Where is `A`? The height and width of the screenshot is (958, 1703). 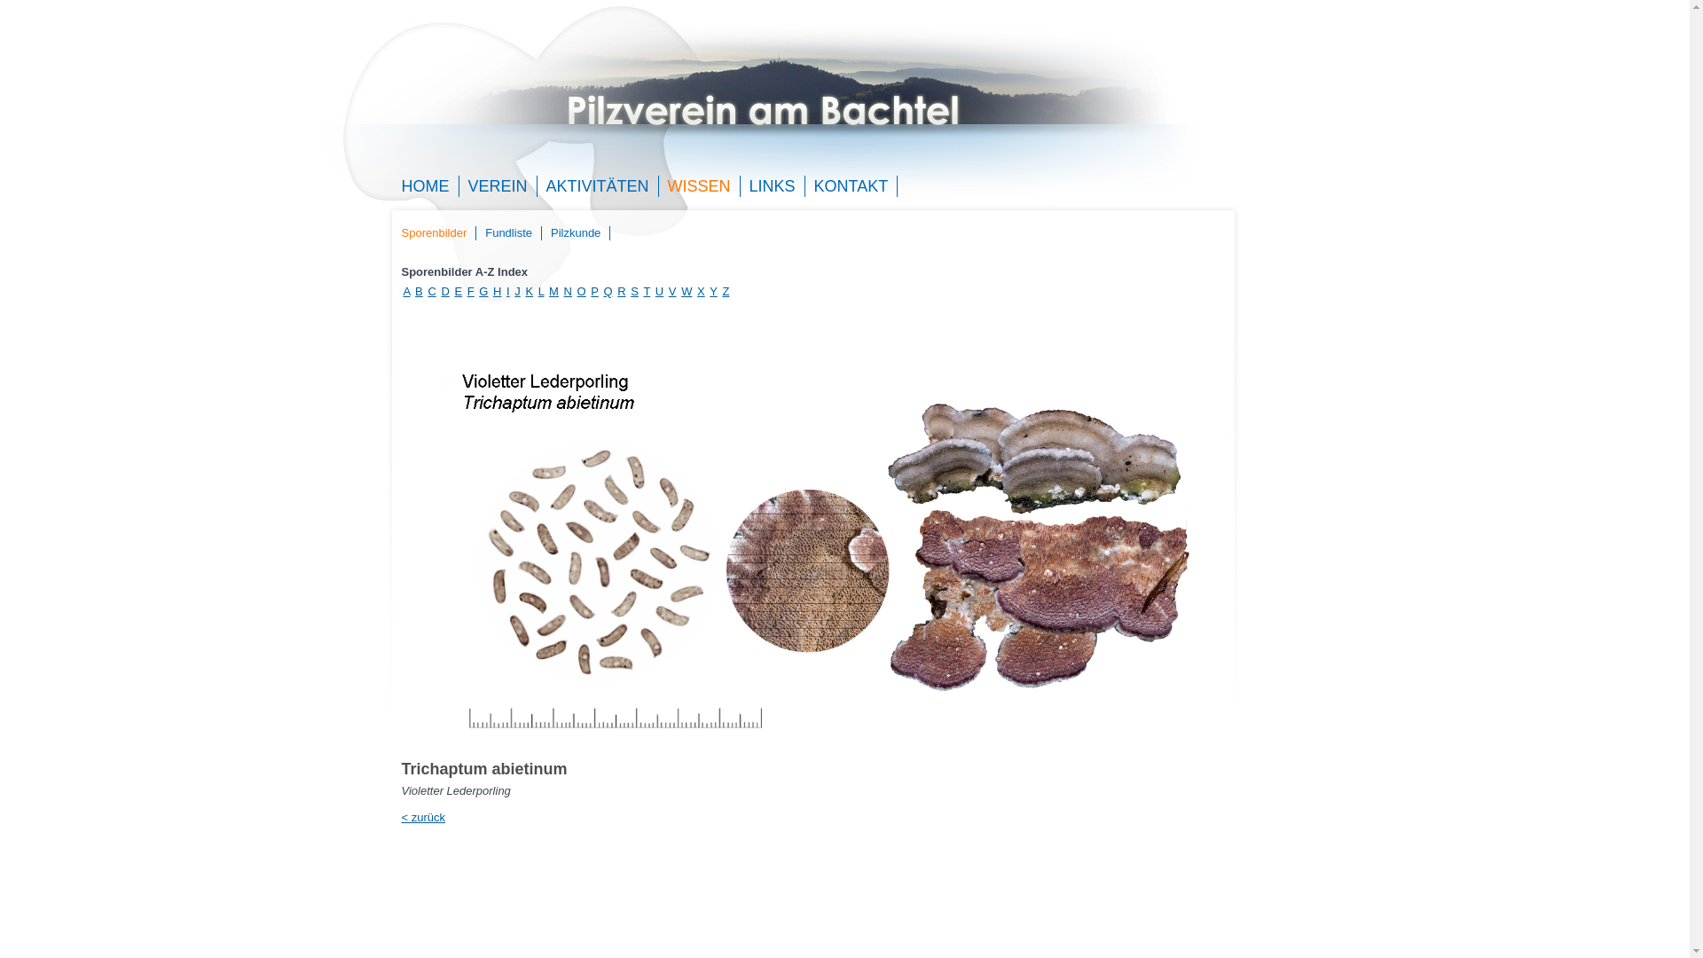 A is located at coordinates (406, 291).